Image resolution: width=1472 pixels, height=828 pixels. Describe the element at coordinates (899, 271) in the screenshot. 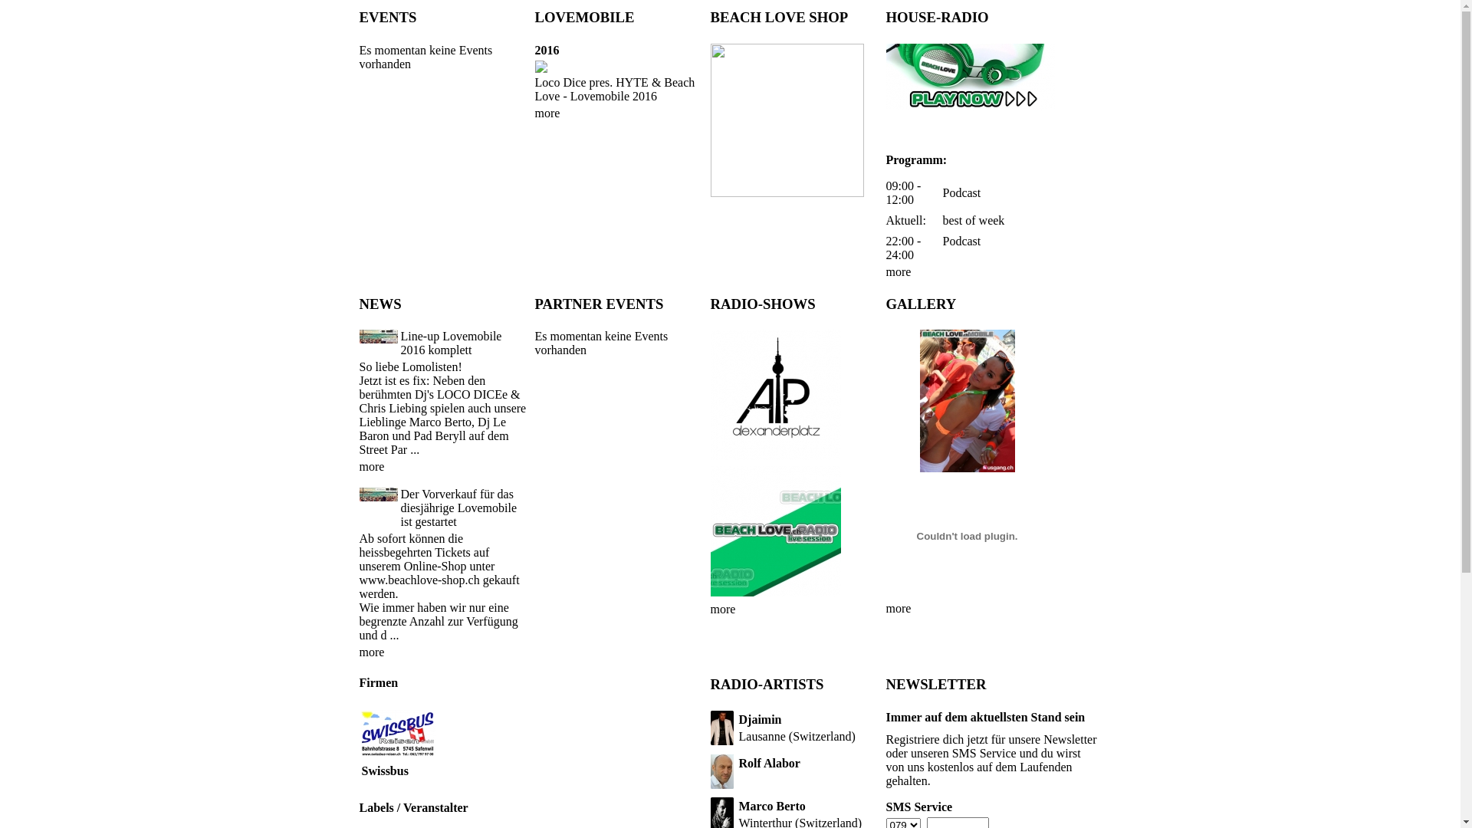

I see `more` at that location.